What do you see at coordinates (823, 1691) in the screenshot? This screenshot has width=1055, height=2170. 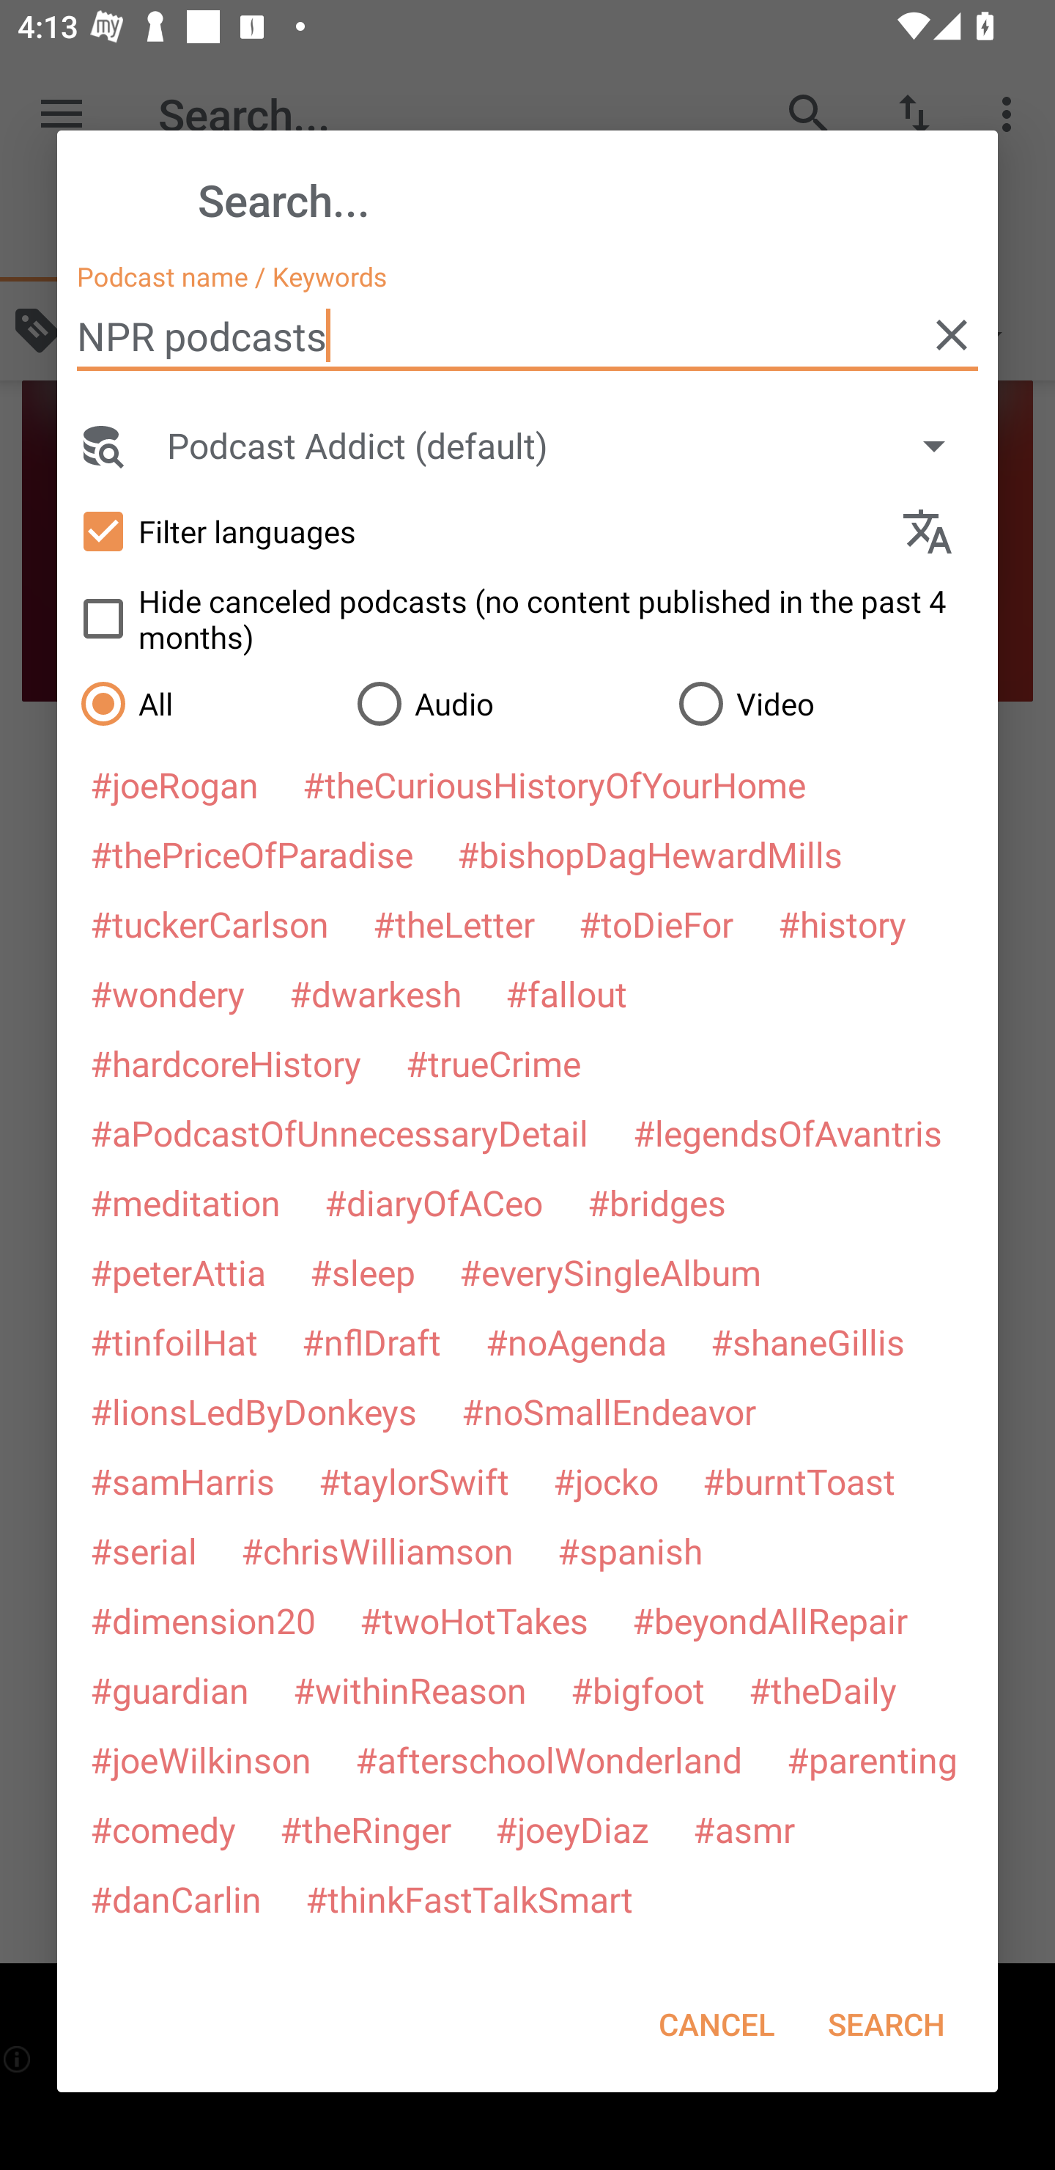 I see `#theDaily` at bounding box center [823, 1691].